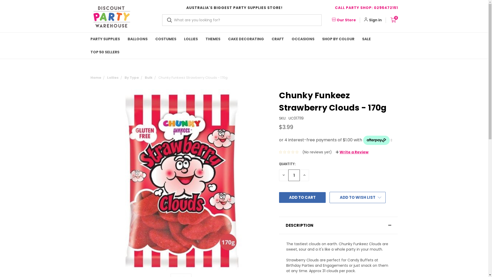 The height and width of the screenshot is (277, 492). Describe the element at coordinates (191, 39) in the screenshot. I see `LOLLIES` at that location.